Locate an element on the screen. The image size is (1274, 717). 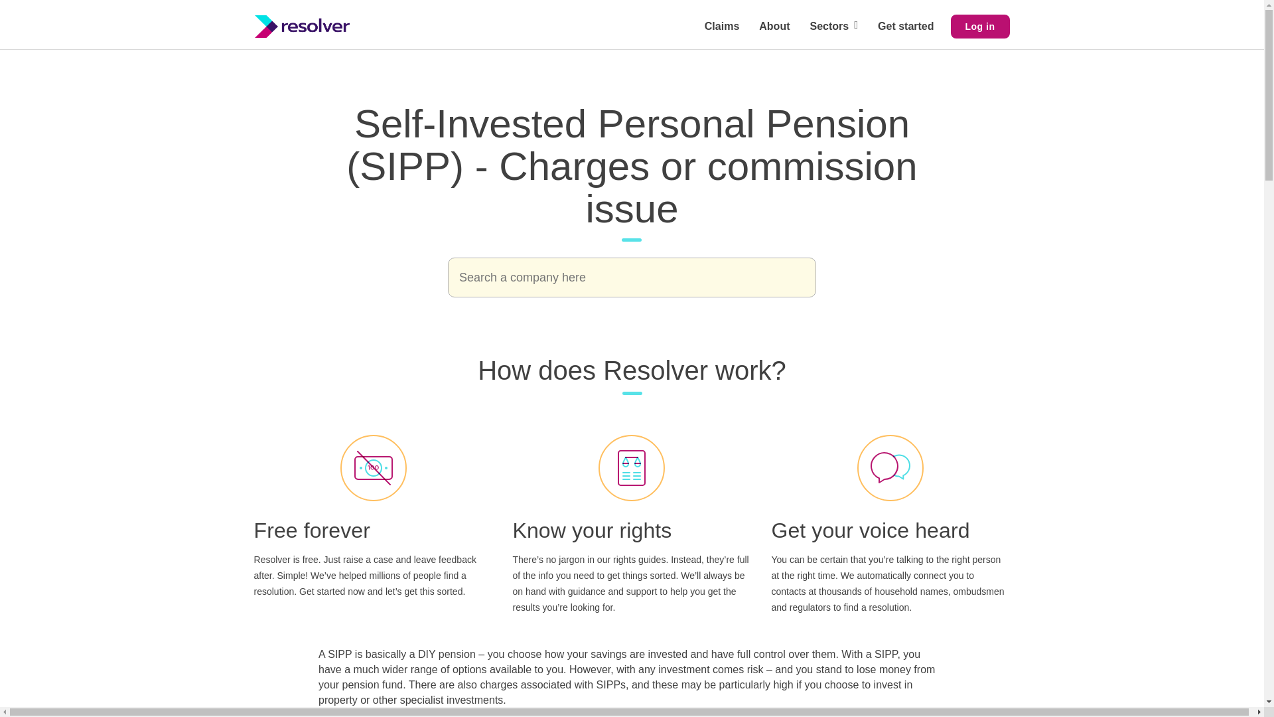
About is located at coordinates (774, 27).